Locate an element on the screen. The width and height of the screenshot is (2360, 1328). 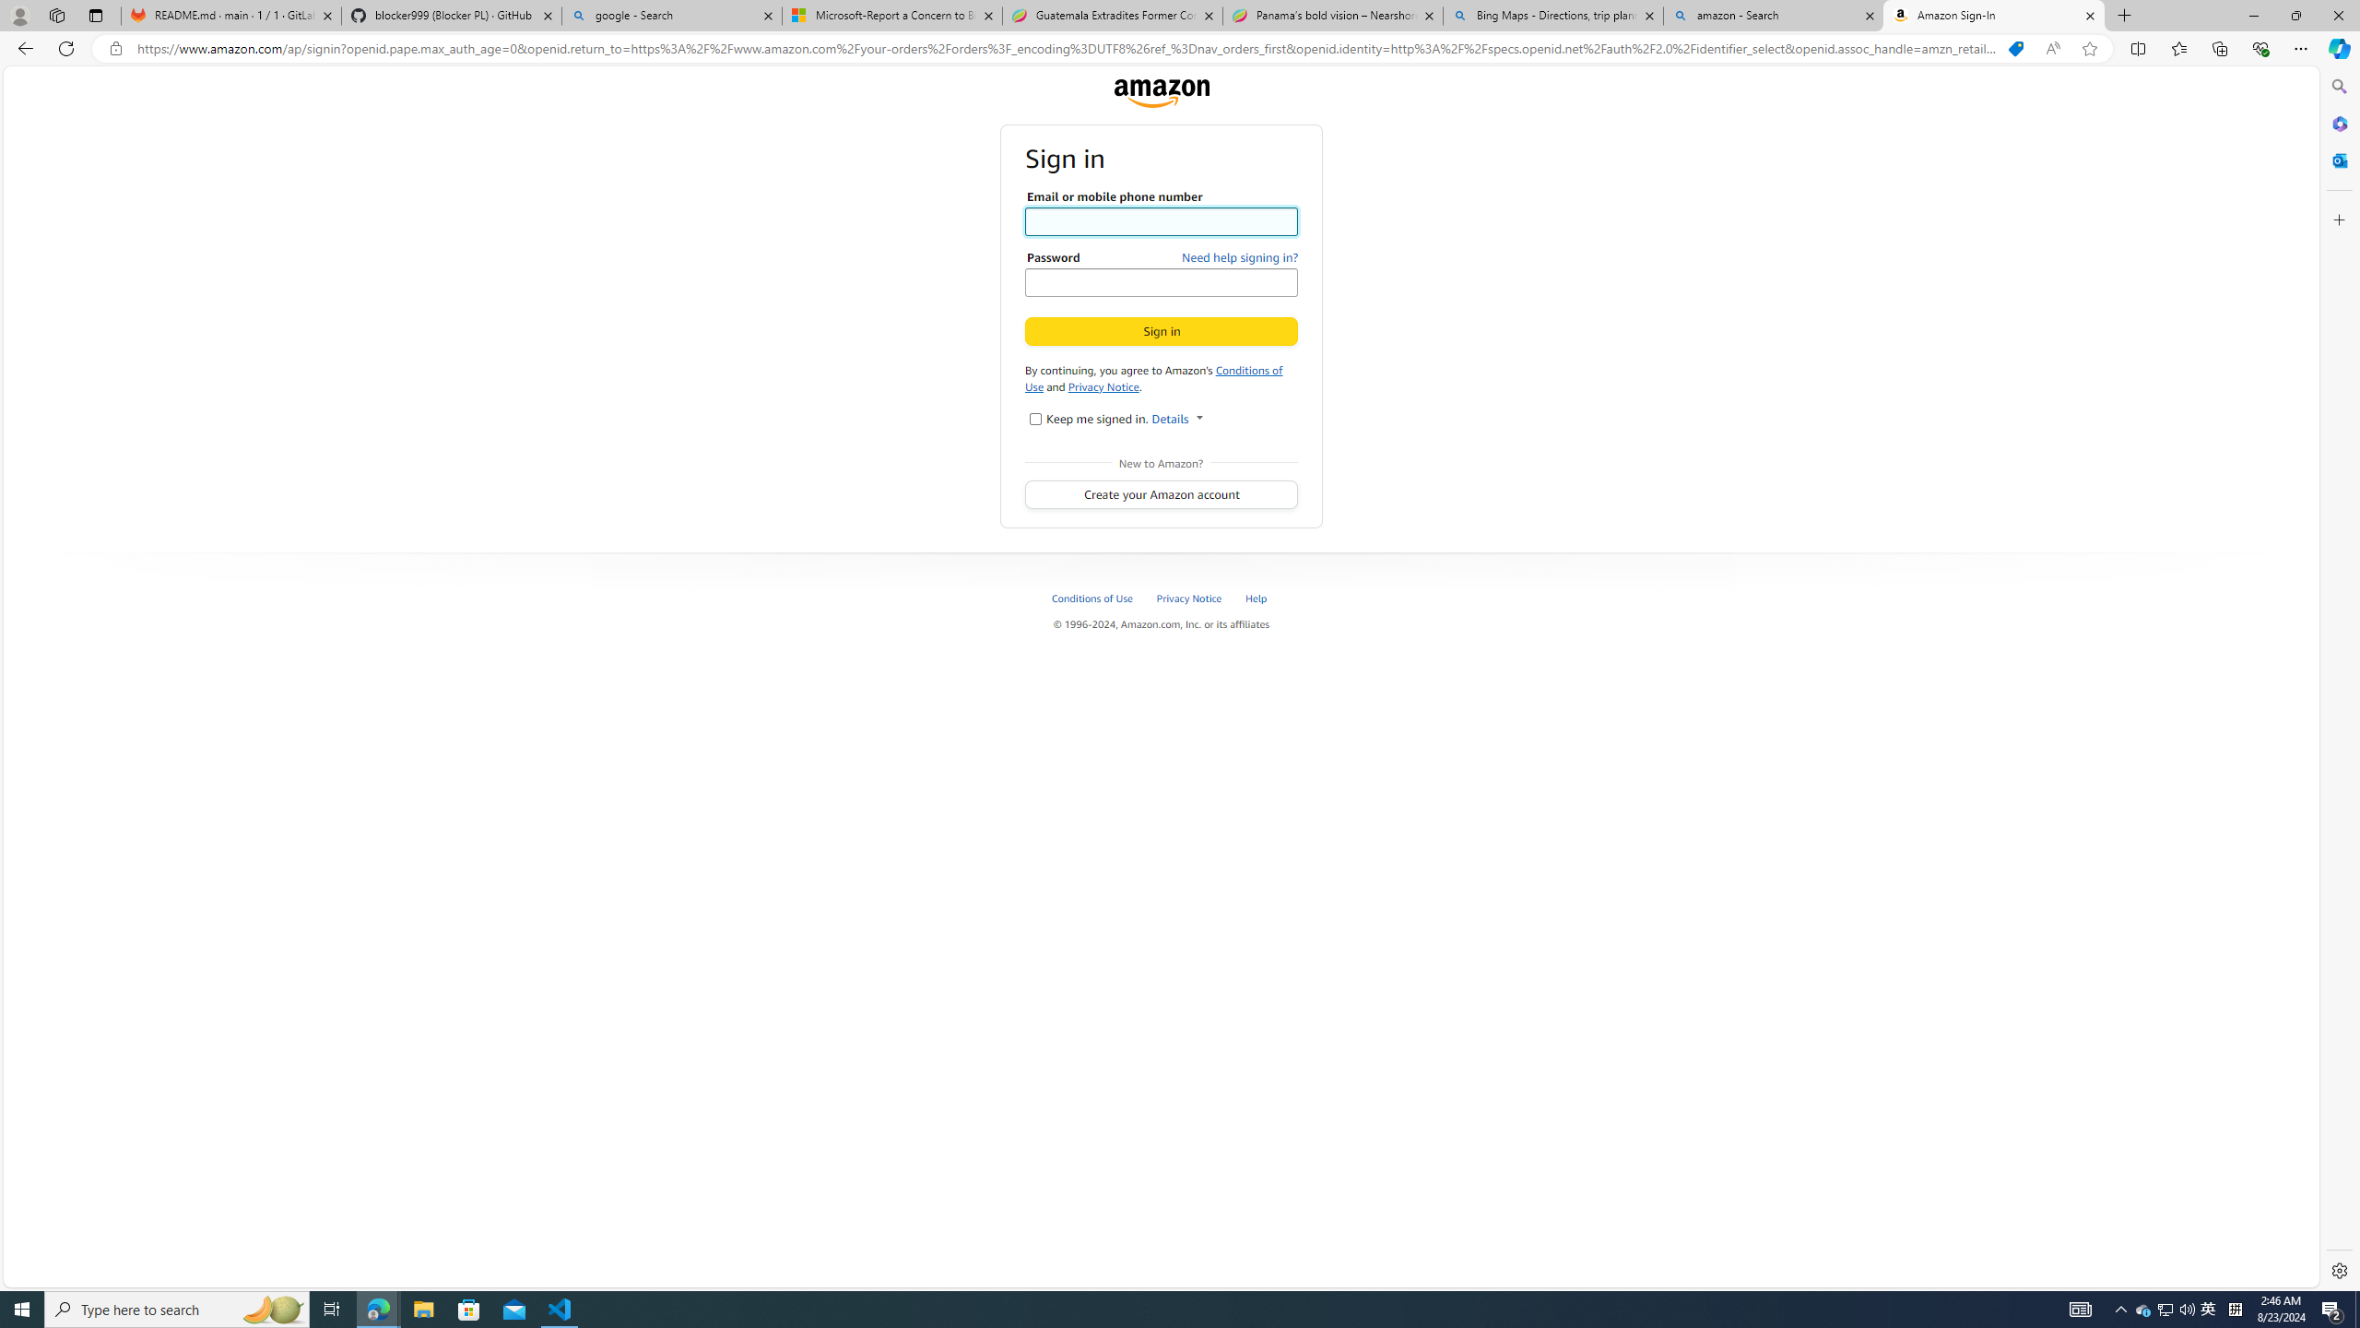
Help  is located at coordinates (1257, 598).